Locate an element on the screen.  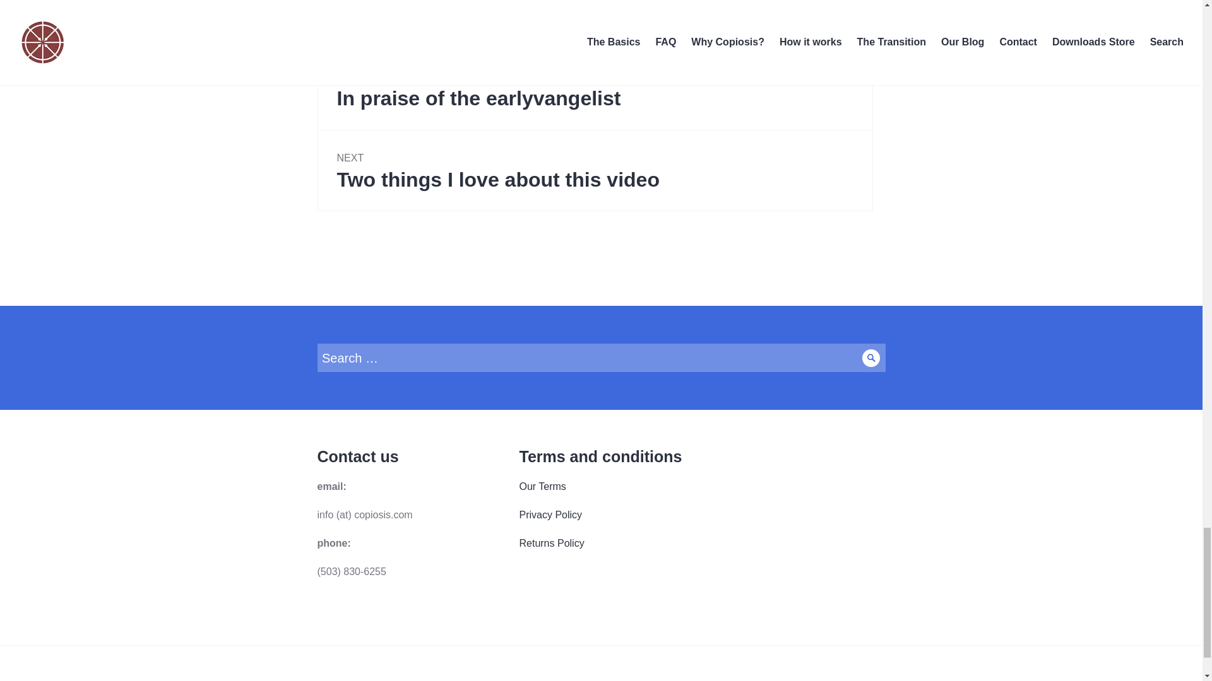
Search for: is located at coordinates (595, 170).